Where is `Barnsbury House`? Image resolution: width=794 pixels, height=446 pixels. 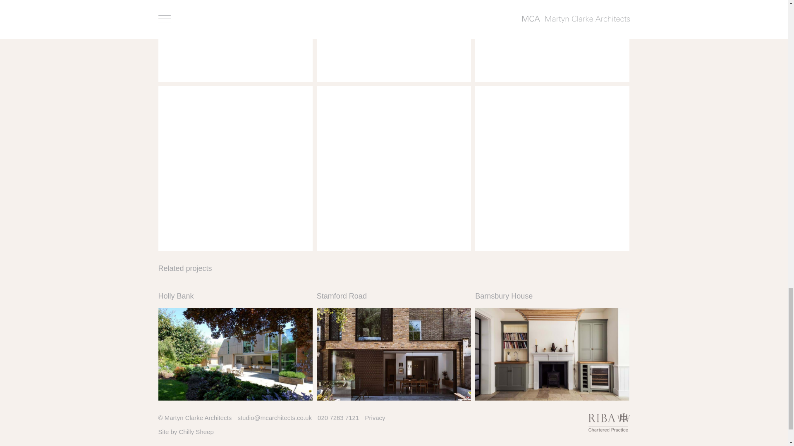 Barnsbury House is located at coordinates (552, 343).